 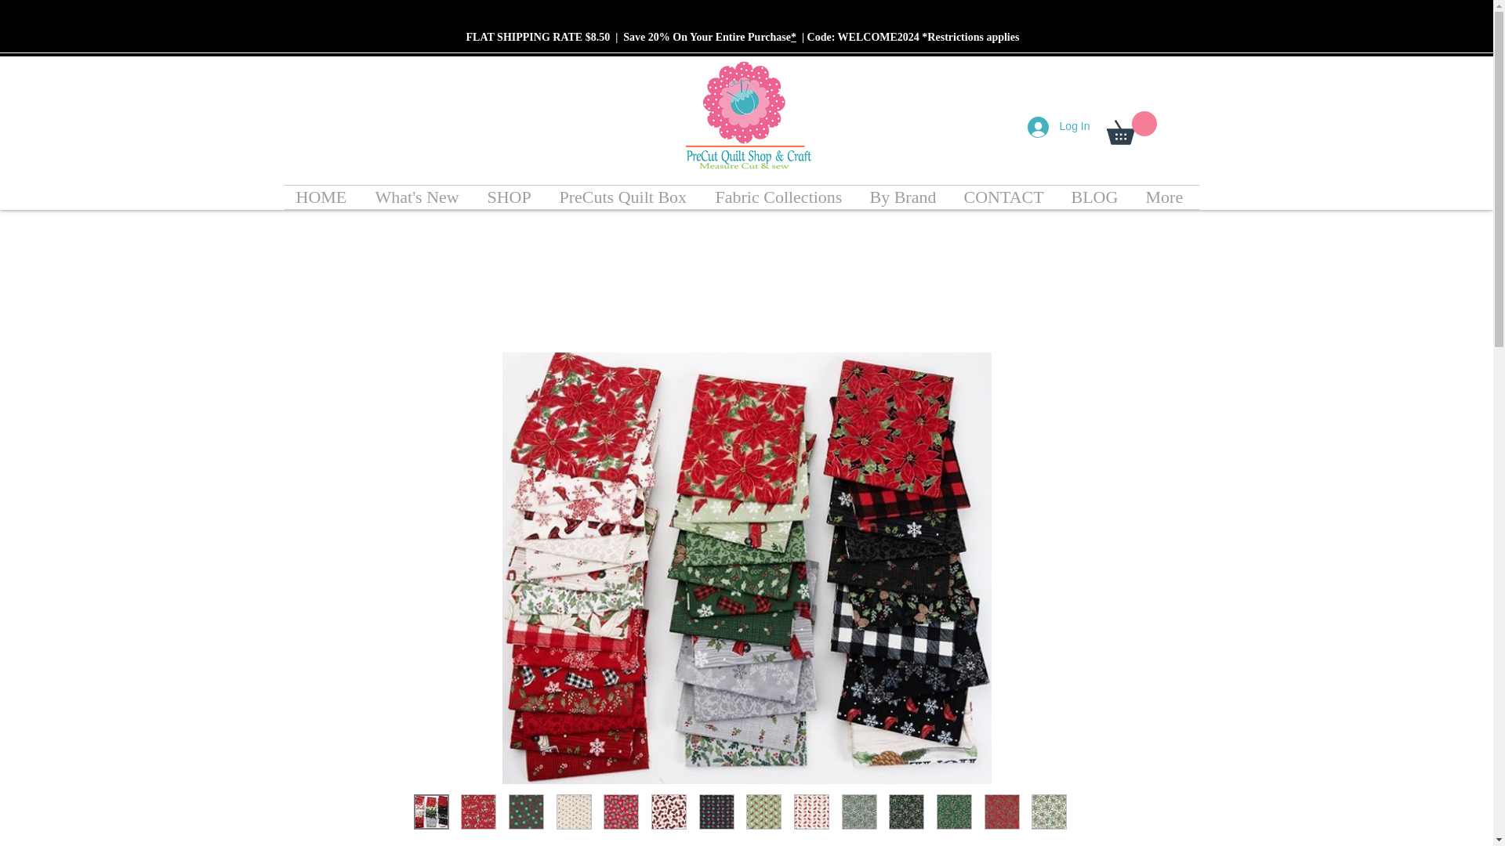 What do you see at coordinates (419, 197) in the screenshot?
I see `What's New` at bounding box center [419, 197].